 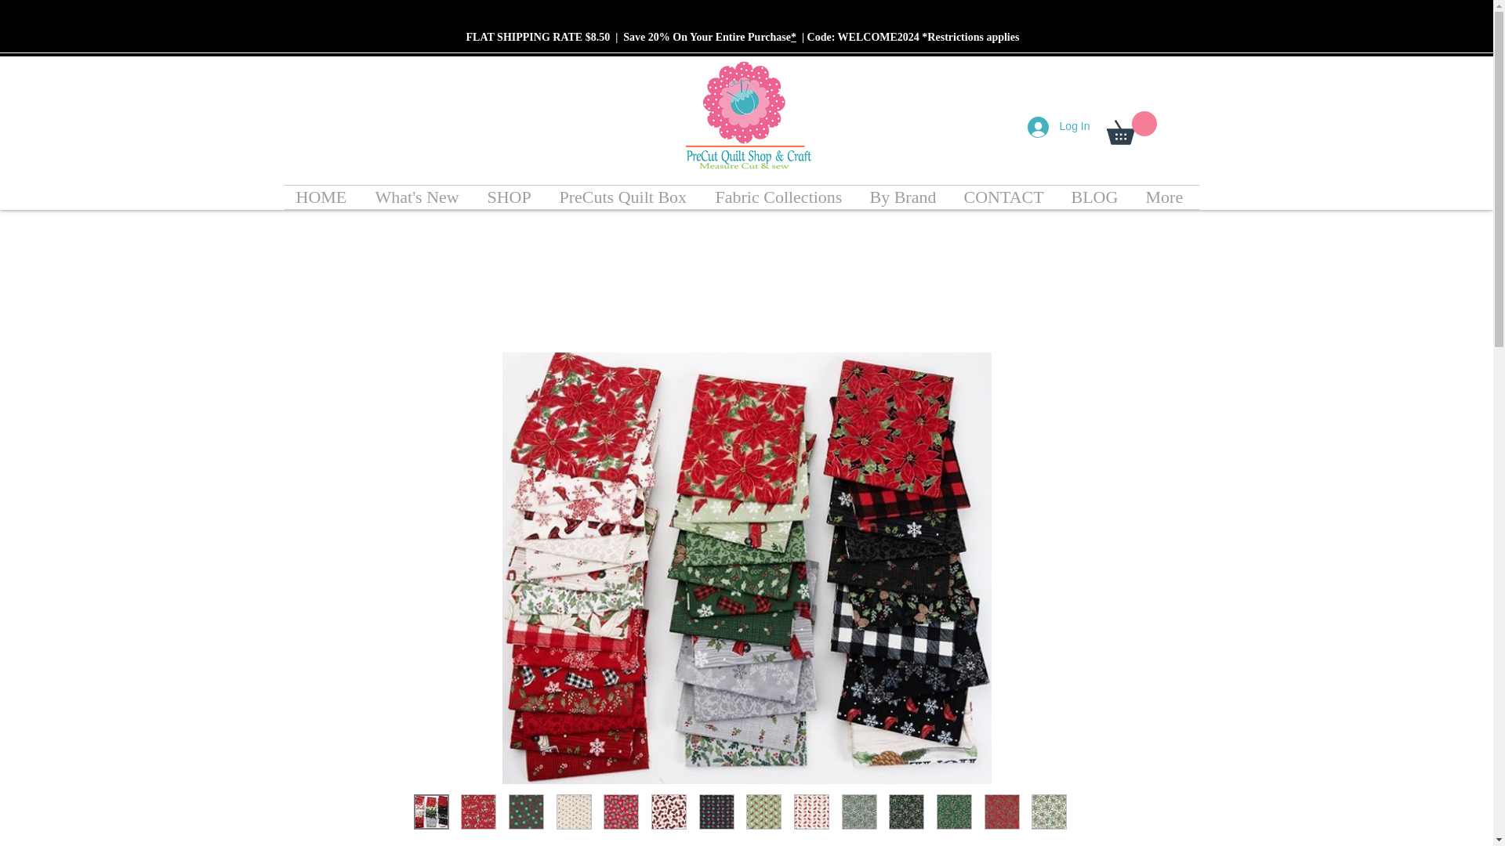 What do you see at coordinates (419, 197) in the screenshot?
I see `What's New` at bounding box center [419, 197].